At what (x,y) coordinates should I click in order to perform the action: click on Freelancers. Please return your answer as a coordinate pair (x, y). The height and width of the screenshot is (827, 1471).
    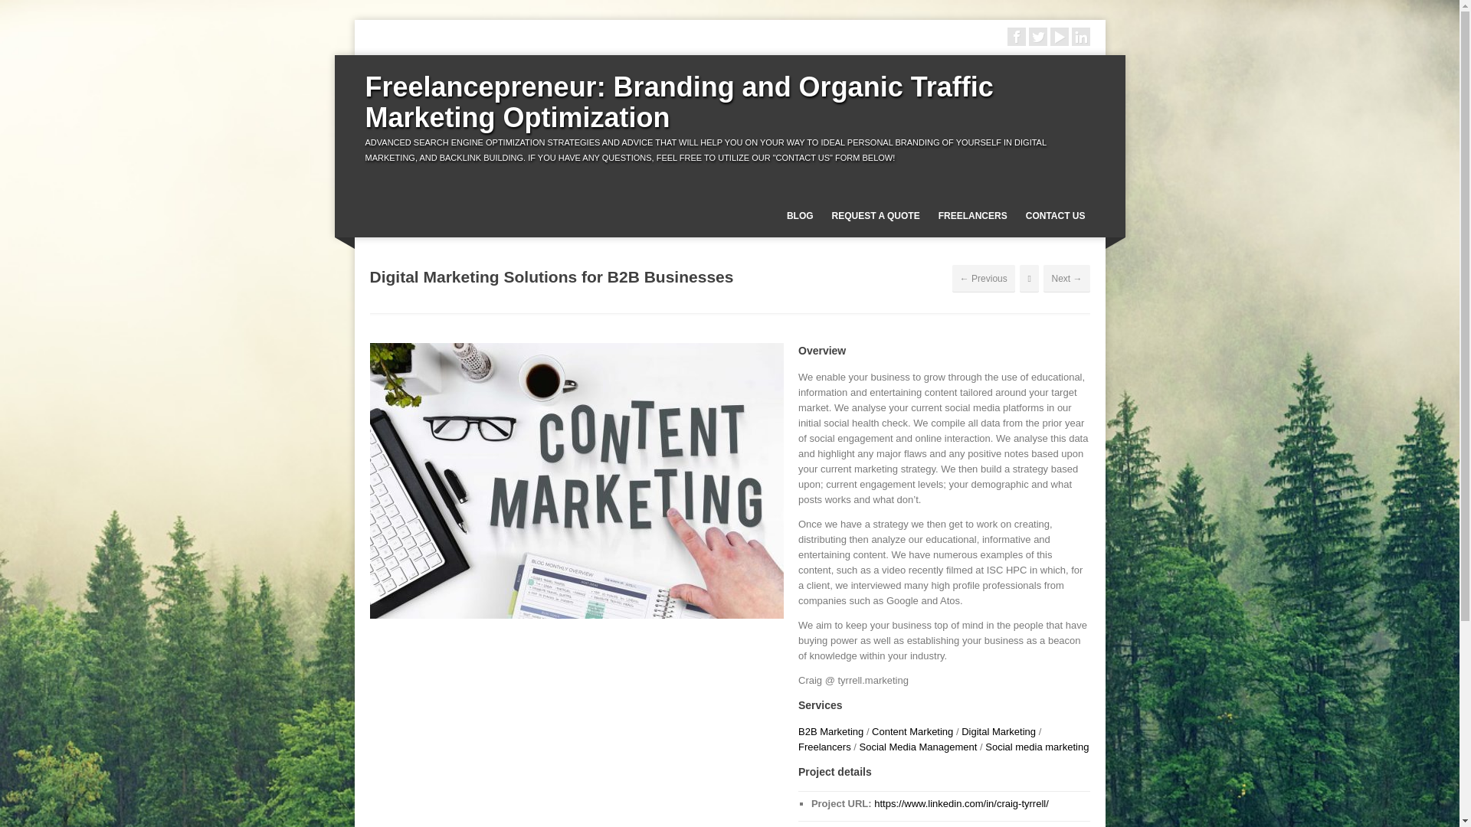
    Looking at the image, I should click on (824, 746).